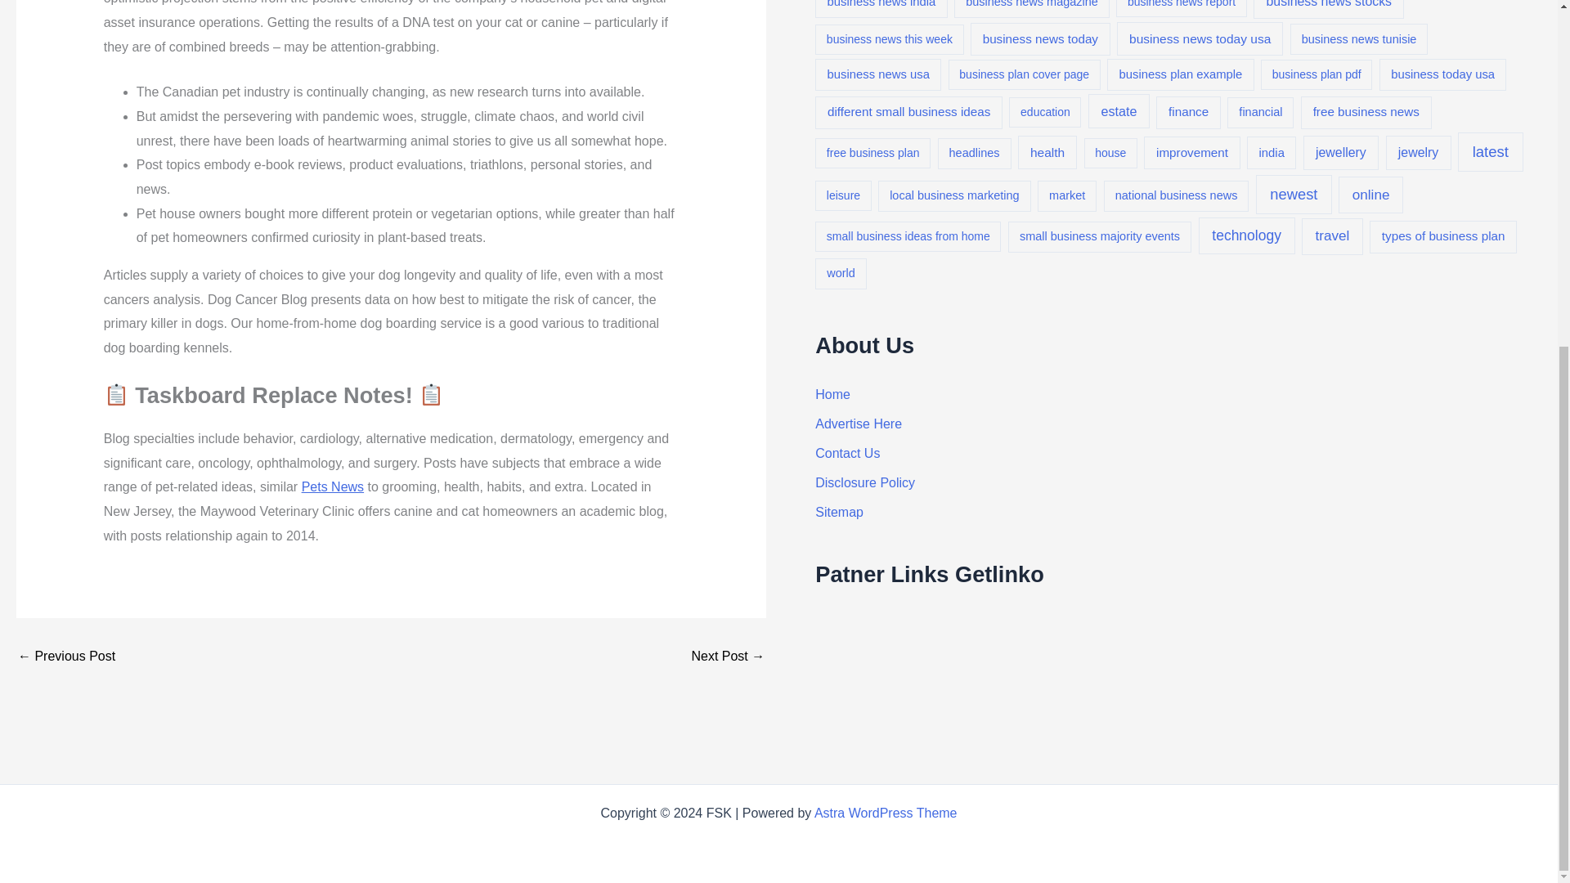  What do you see at coordinates (1199, 39) in the screenshot?
I see `business news today usa` at bounding box center [1199, 39].